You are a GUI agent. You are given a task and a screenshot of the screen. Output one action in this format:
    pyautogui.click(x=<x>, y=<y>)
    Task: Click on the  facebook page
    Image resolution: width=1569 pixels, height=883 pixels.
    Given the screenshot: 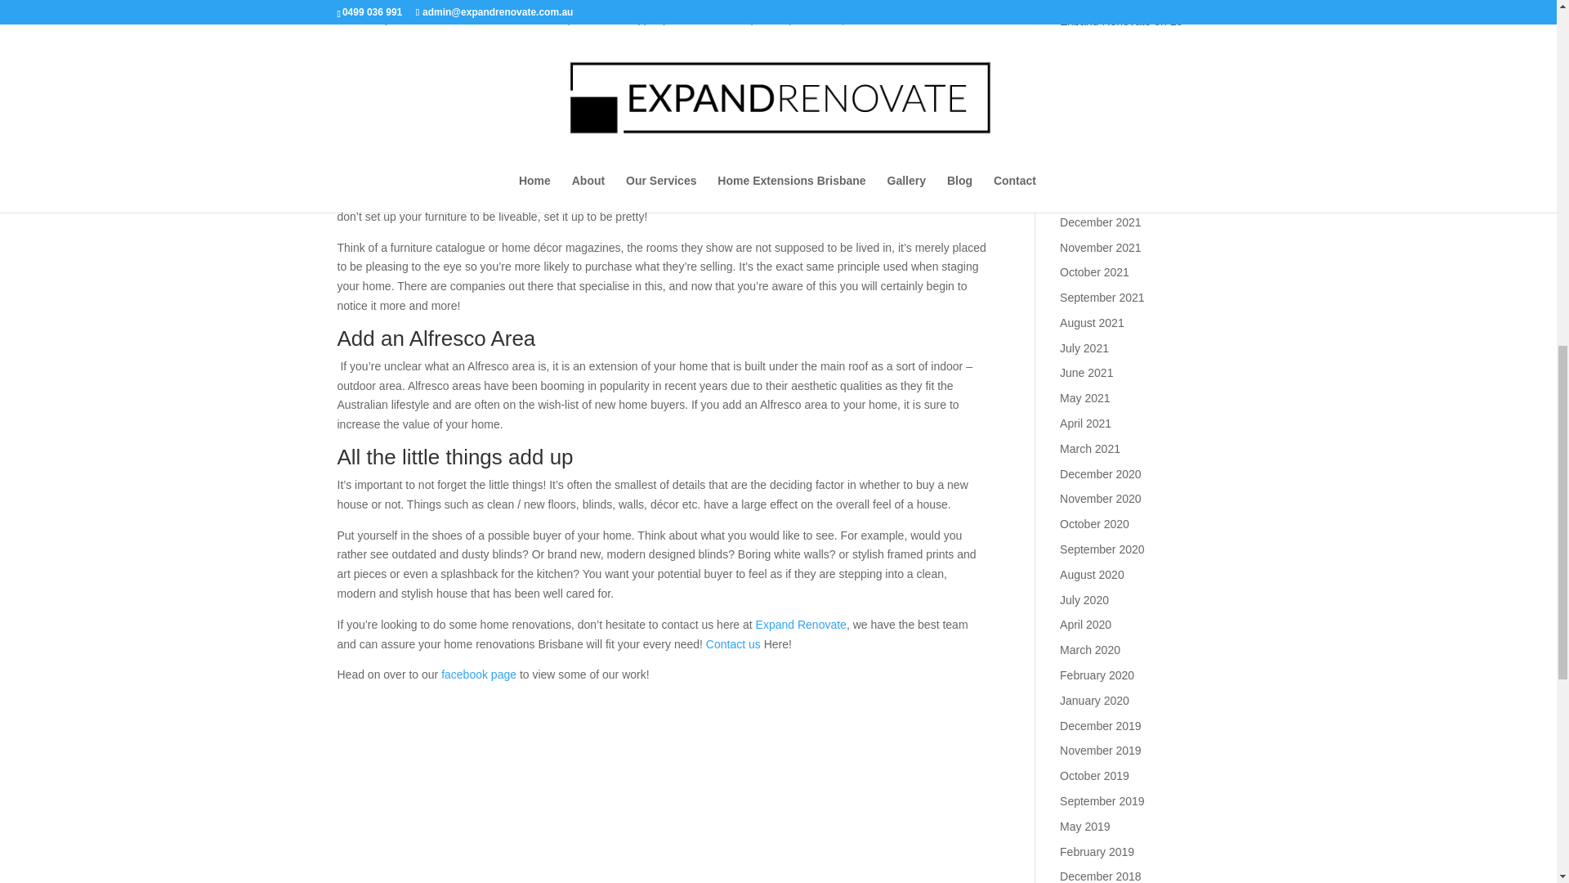 What is the action you would take?
    pyautogui.click(x=476, y=674)
    